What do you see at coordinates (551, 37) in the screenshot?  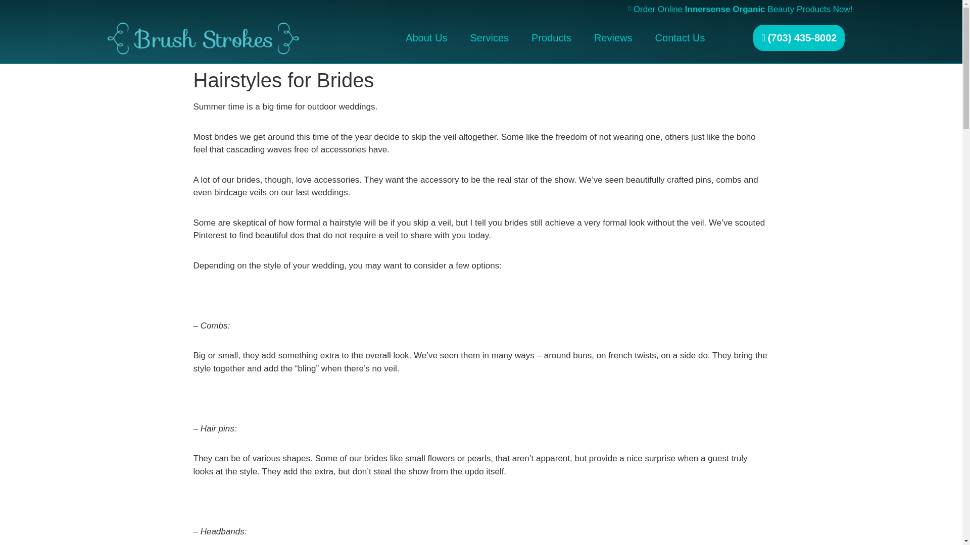 I see `Products` at bounding box center [551, 37].